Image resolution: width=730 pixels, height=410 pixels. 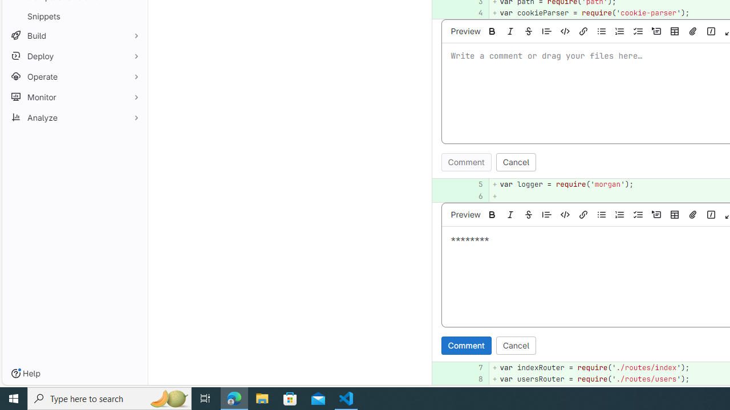 What do you see at coordinates (473, 379) in the screenshot?
I see `8` at bounding box center [473, 379].